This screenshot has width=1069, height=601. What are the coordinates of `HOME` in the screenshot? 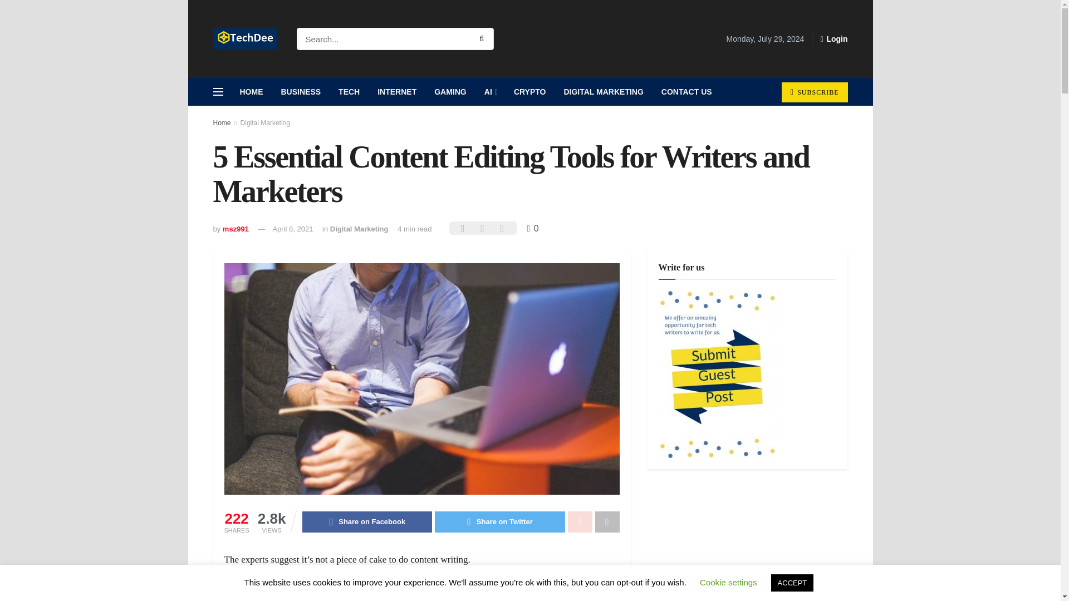 It's located at (251, 92).